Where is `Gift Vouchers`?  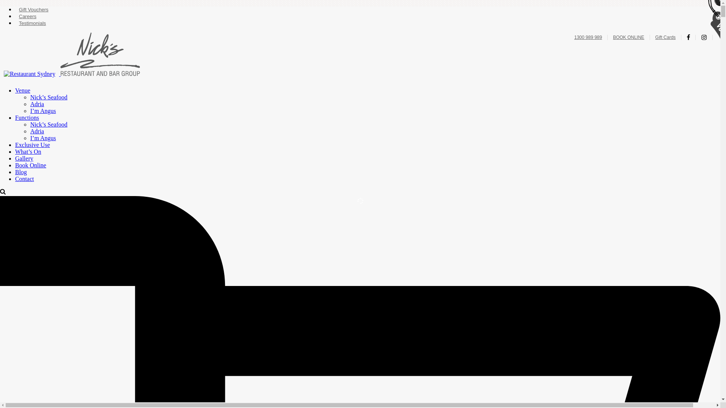
Gift Vouchers is located at coordinates (34, 10).